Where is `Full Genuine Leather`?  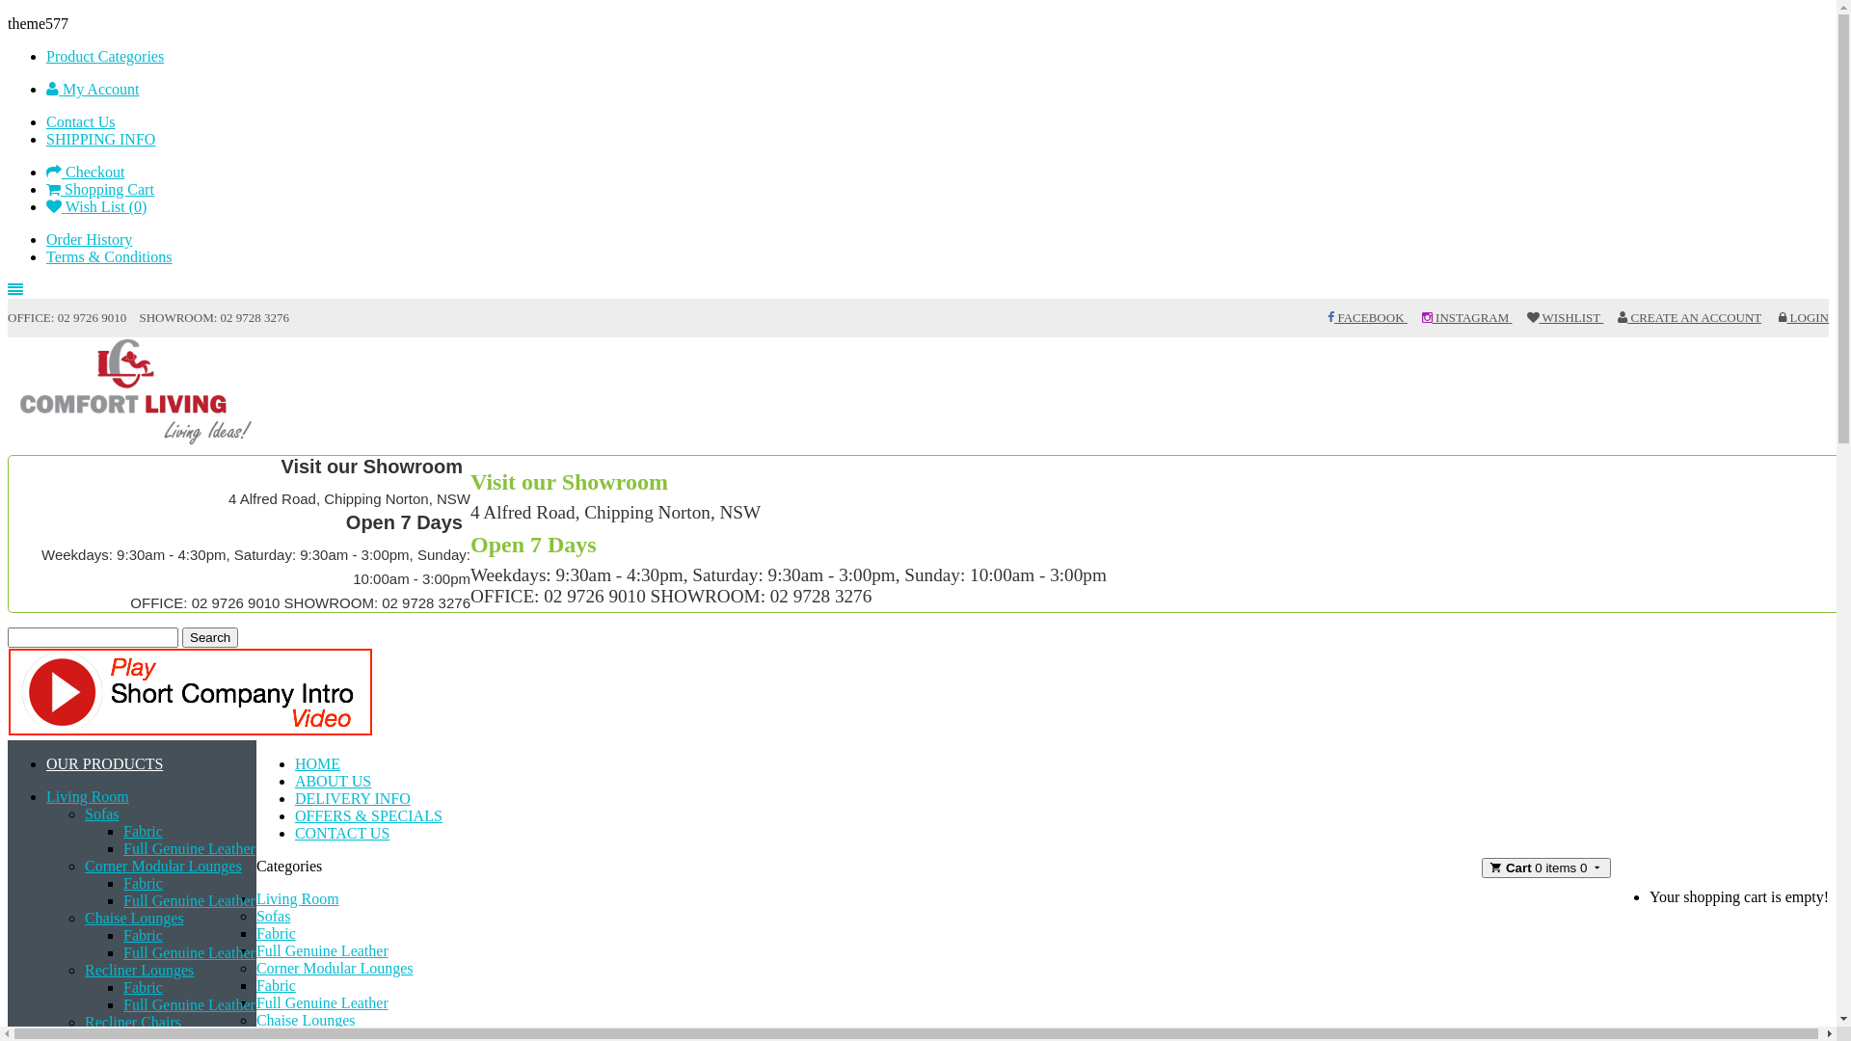 Full Genuine Leather is located at coordinates (189, 848).